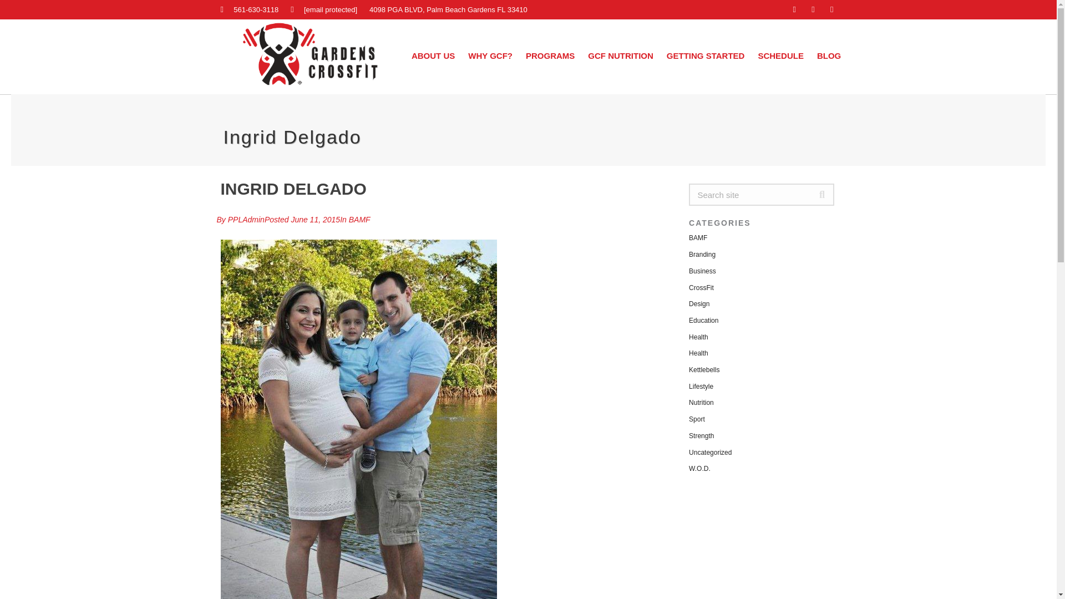 This screenshot has width=1065, height=599. Describe the element at coordinates (433, 55) in the screenshot. I see `ABOUT US` at that location.